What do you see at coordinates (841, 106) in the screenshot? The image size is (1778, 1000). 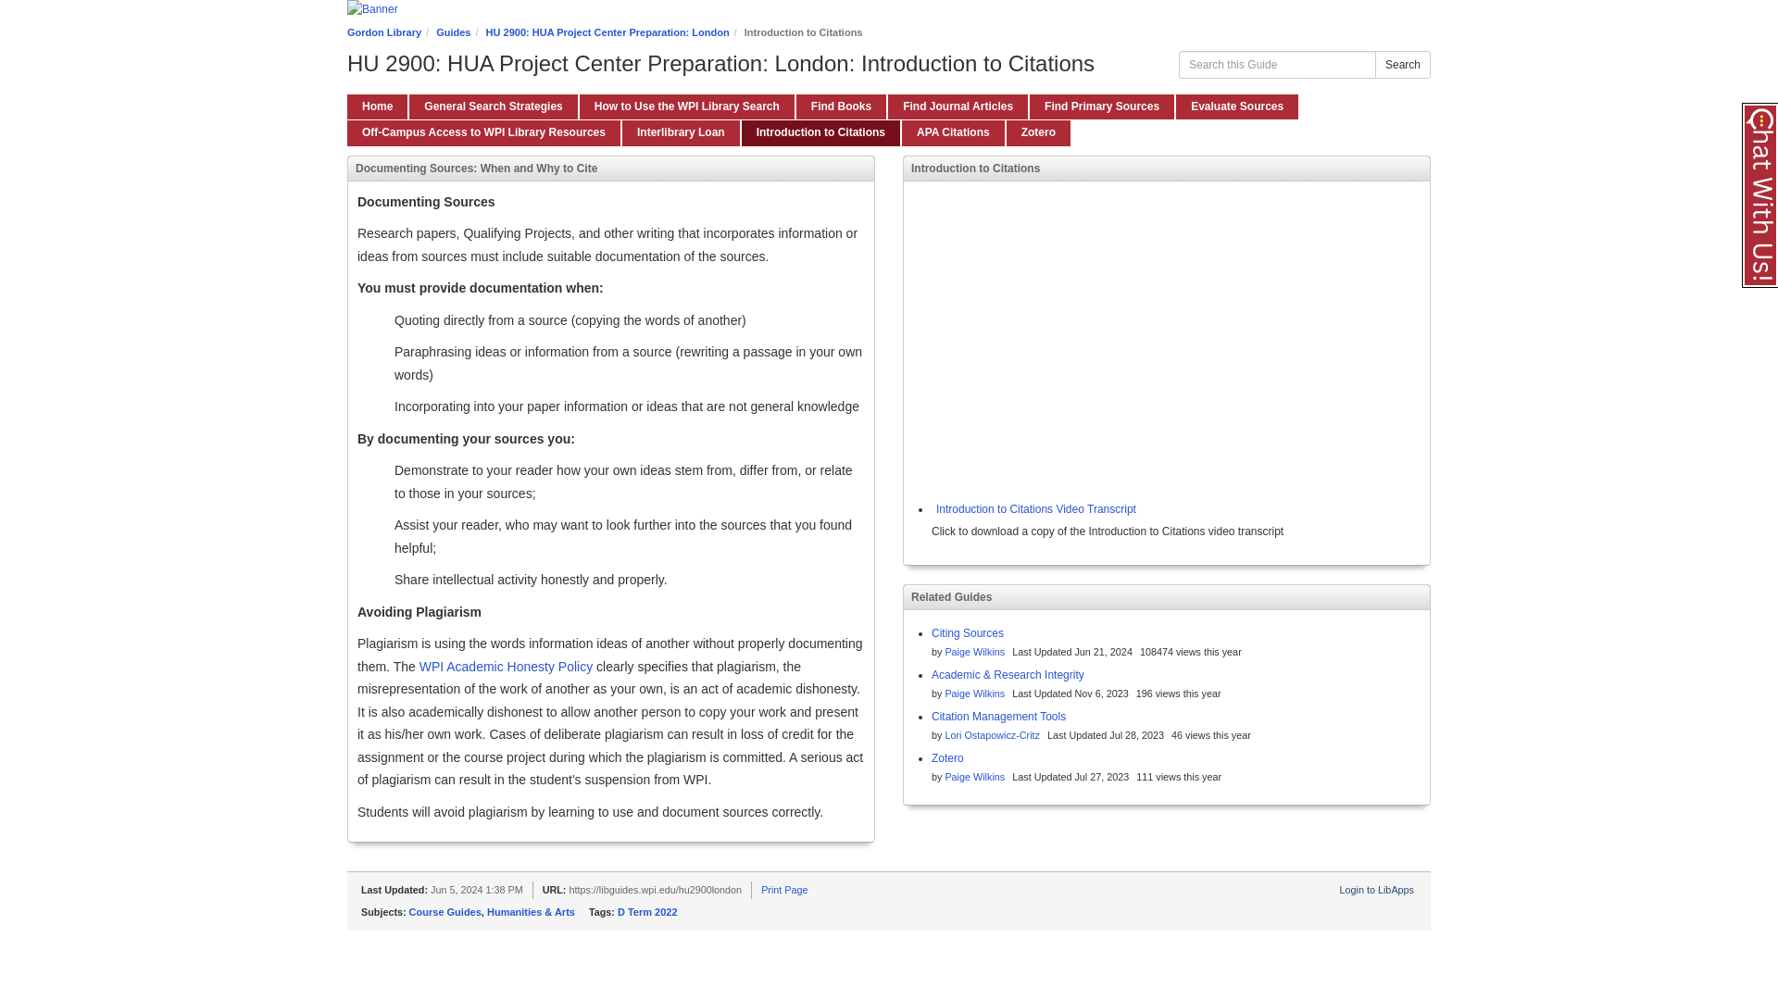 I see `Find Books` at bounding box center [841, 106].